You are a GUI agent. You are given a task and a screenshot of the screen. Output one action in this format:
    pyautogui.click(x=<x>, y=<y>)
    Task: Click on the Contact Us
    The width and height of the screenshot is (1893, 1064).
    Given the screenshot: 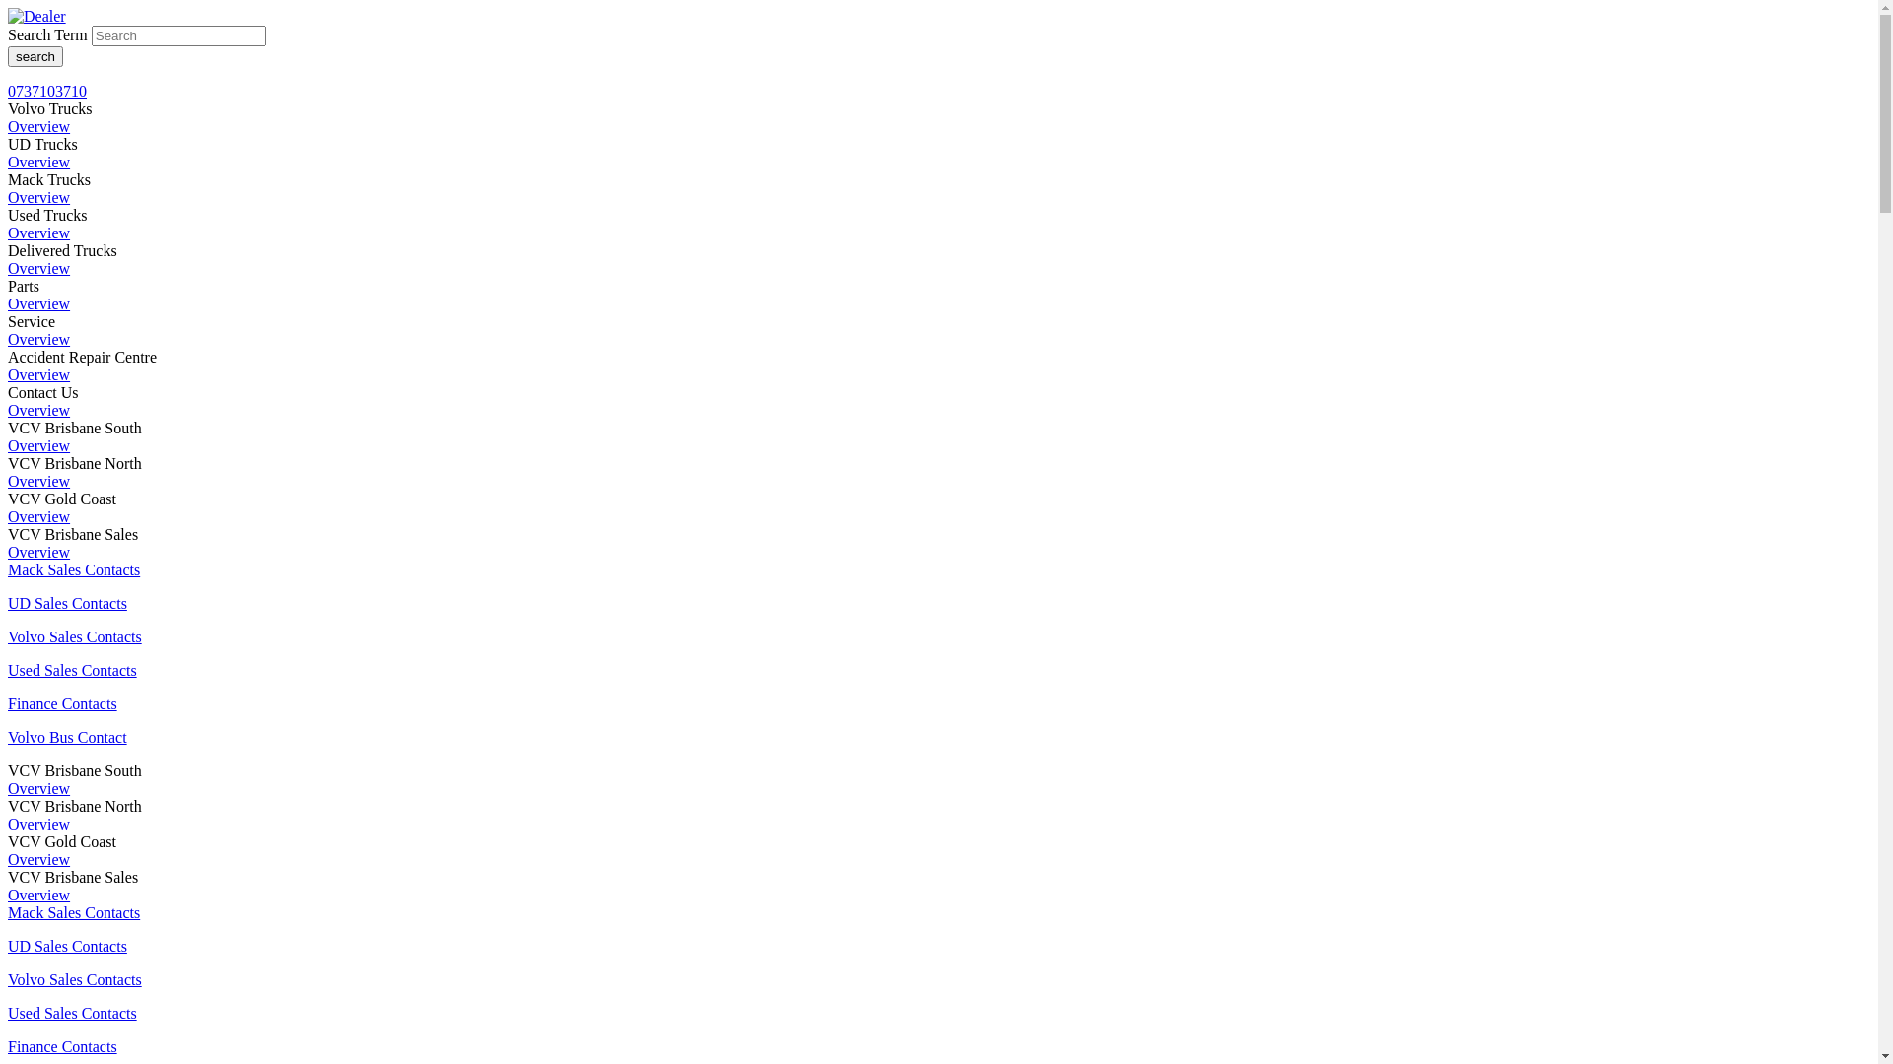 What is the action you would take?
    pyautogui.click(x=43, y=392)
    